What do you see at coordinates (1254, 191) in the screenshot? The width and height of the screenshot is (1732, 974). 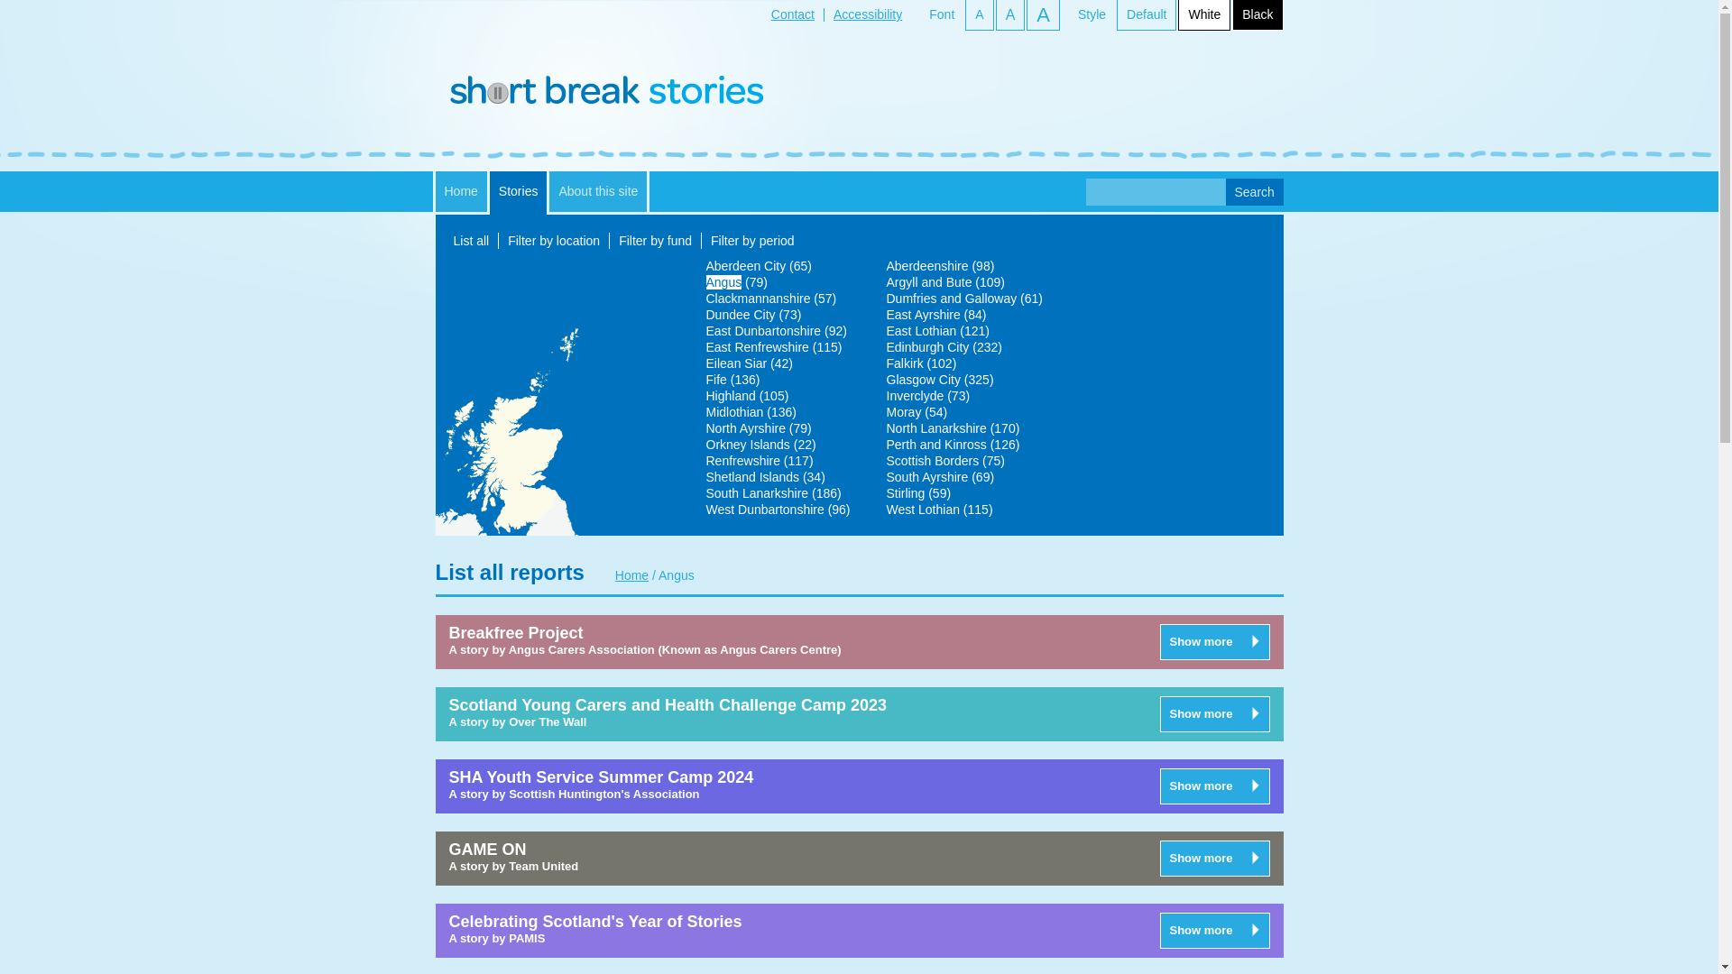 I see `Search` at bounding box center [1254, 191].